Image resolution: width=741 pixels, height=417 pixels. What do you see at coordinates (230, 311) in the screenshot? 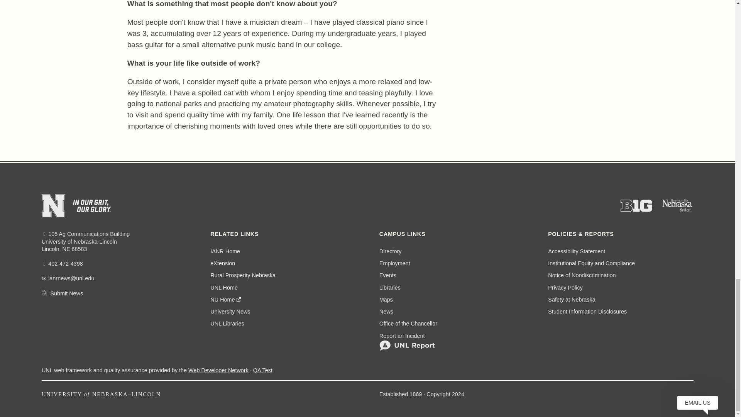
I see `University News` at bounding box center [230, 311].